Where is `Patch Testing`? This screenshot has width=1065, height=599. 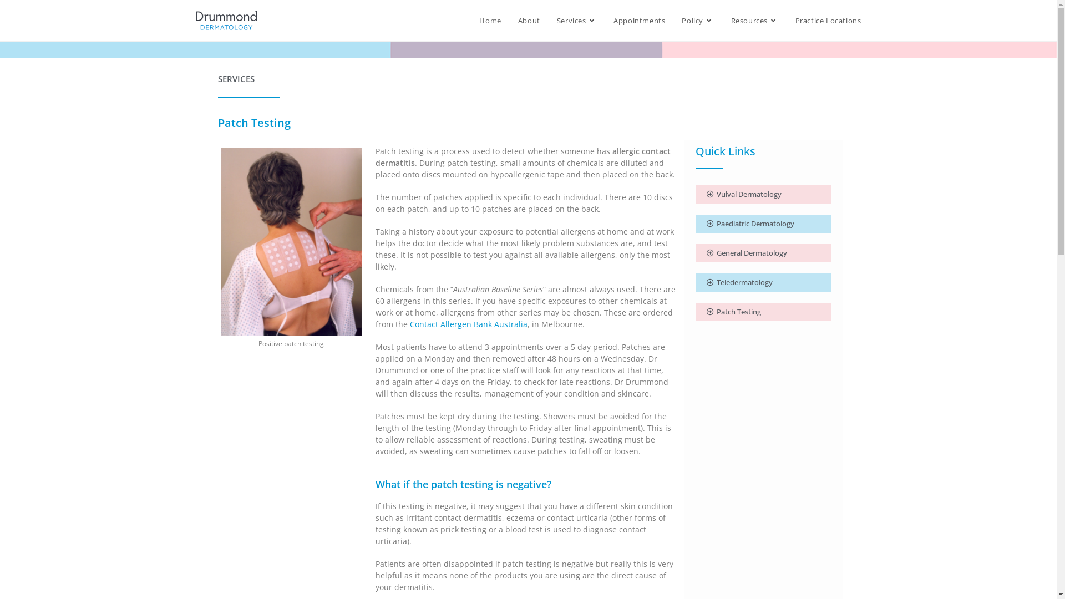 Patch Testing is located at coordinates (734, 312).